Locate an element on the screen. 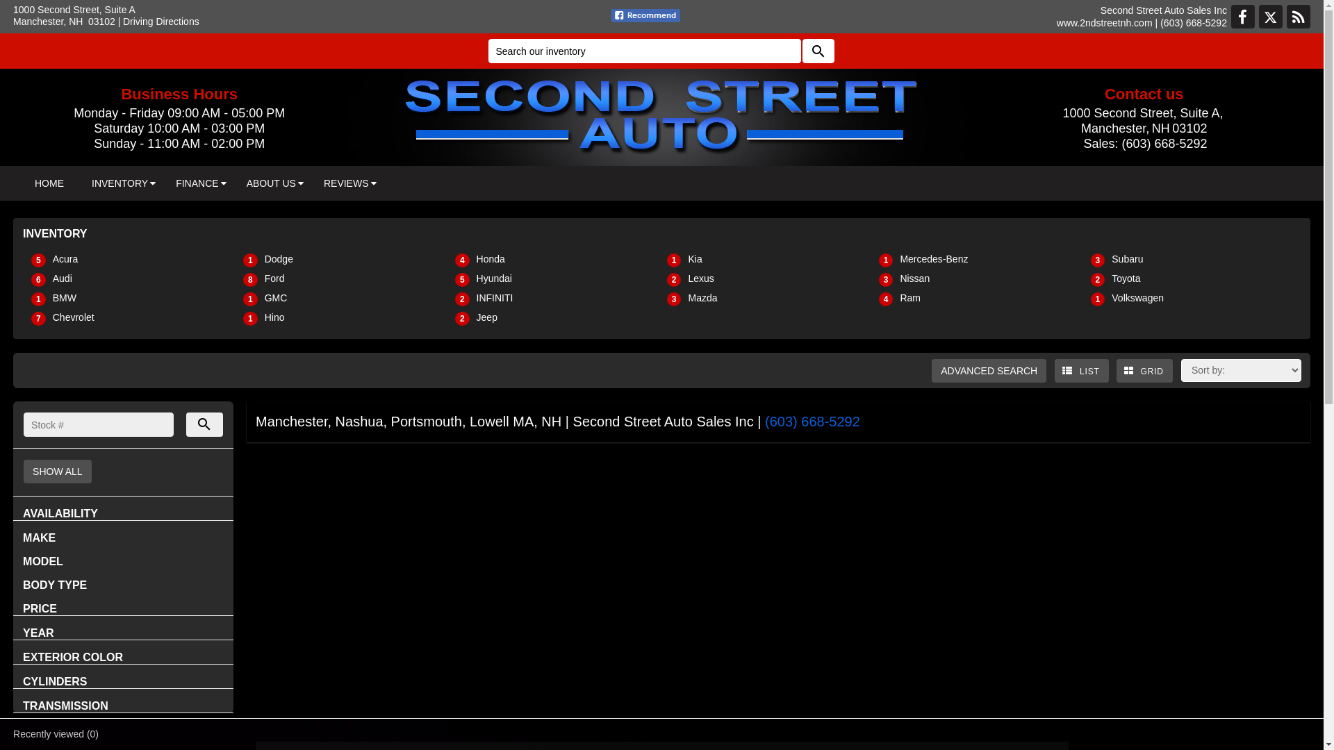  ABOUT US is located at coordinates (271, 183).